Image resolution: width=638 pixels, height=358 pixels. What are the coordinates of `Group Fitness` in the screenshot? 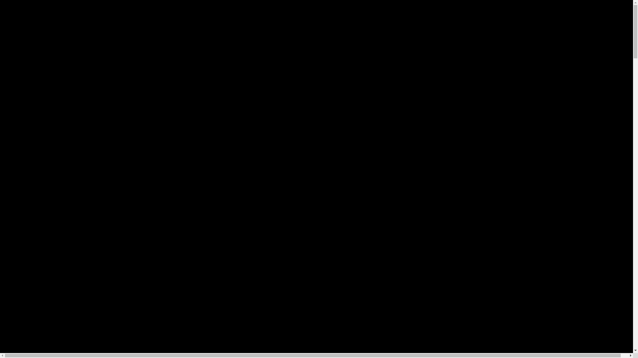 It's located at (159, 37).